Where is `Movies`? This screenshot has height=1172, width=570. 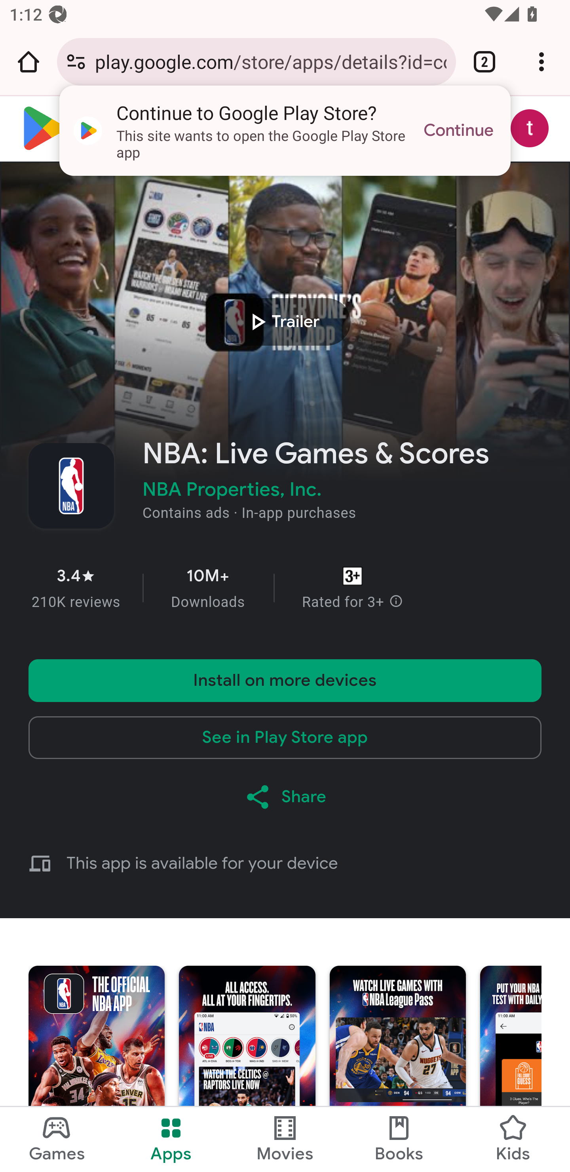 Movies is located at coordinates (285, 1140).